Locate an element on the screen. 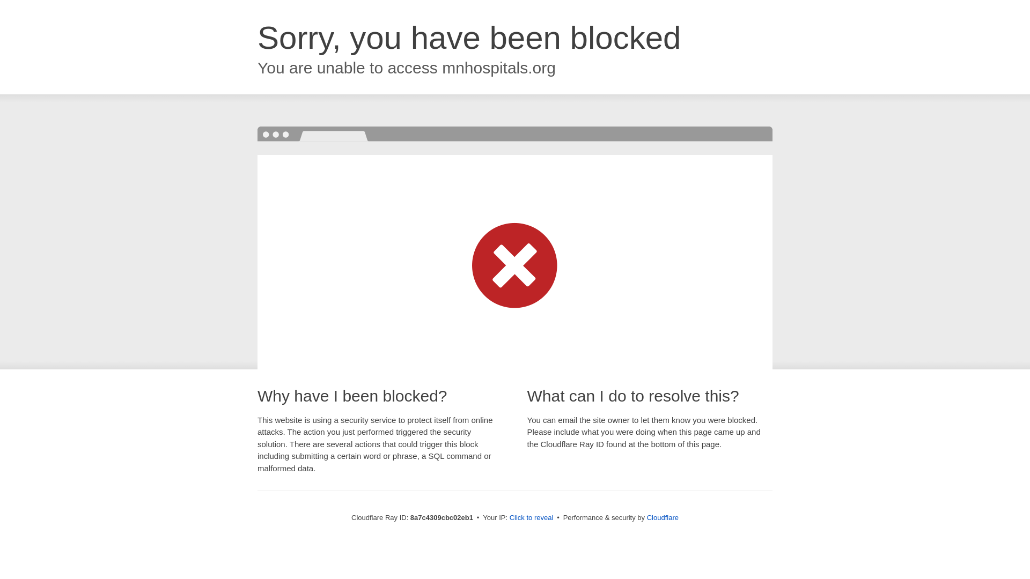 Image resolution: width=1030 pixels, height=579 pixels. Cloudflare is located at coordinates (663, 517).